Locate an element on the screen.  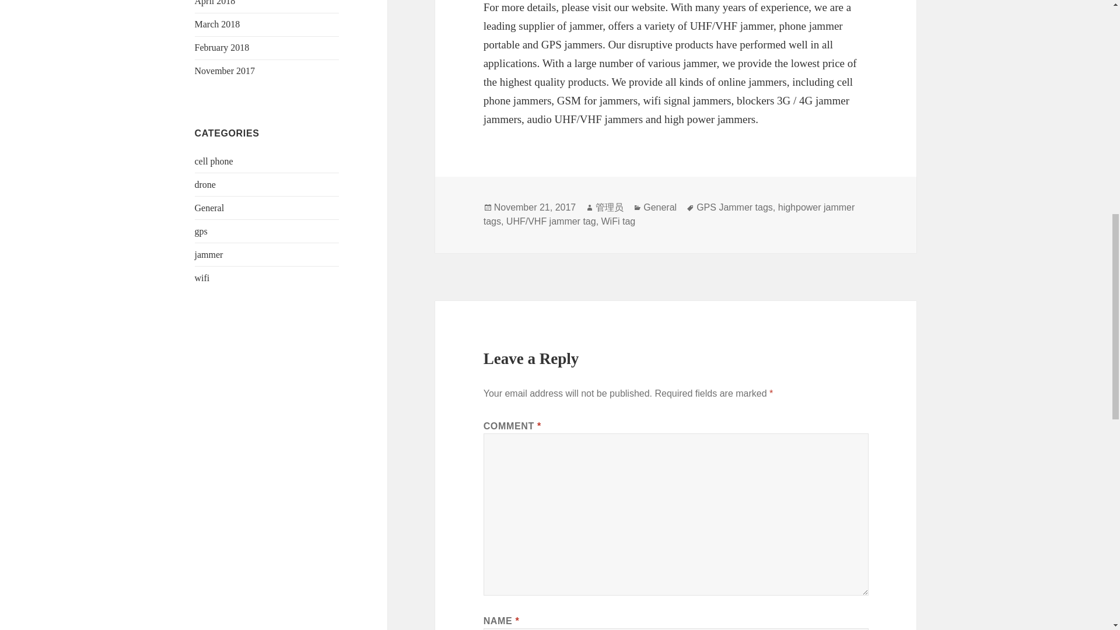
wifi is located at coordinates (202, 278).